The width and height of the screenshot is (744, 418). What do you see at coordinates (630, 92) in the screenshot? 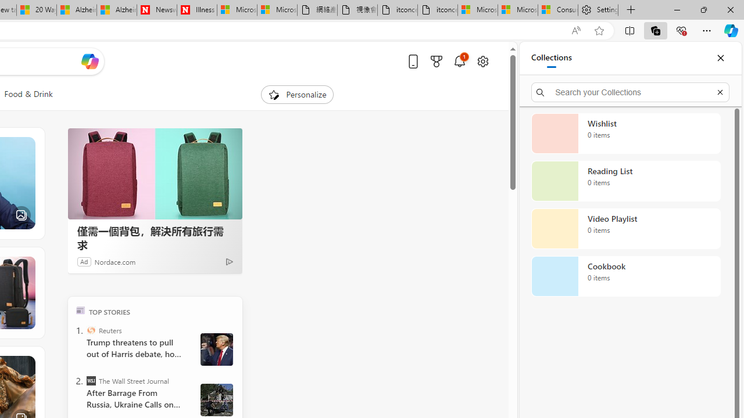
I see `Search your Collections` at bounding box center [630, 92].